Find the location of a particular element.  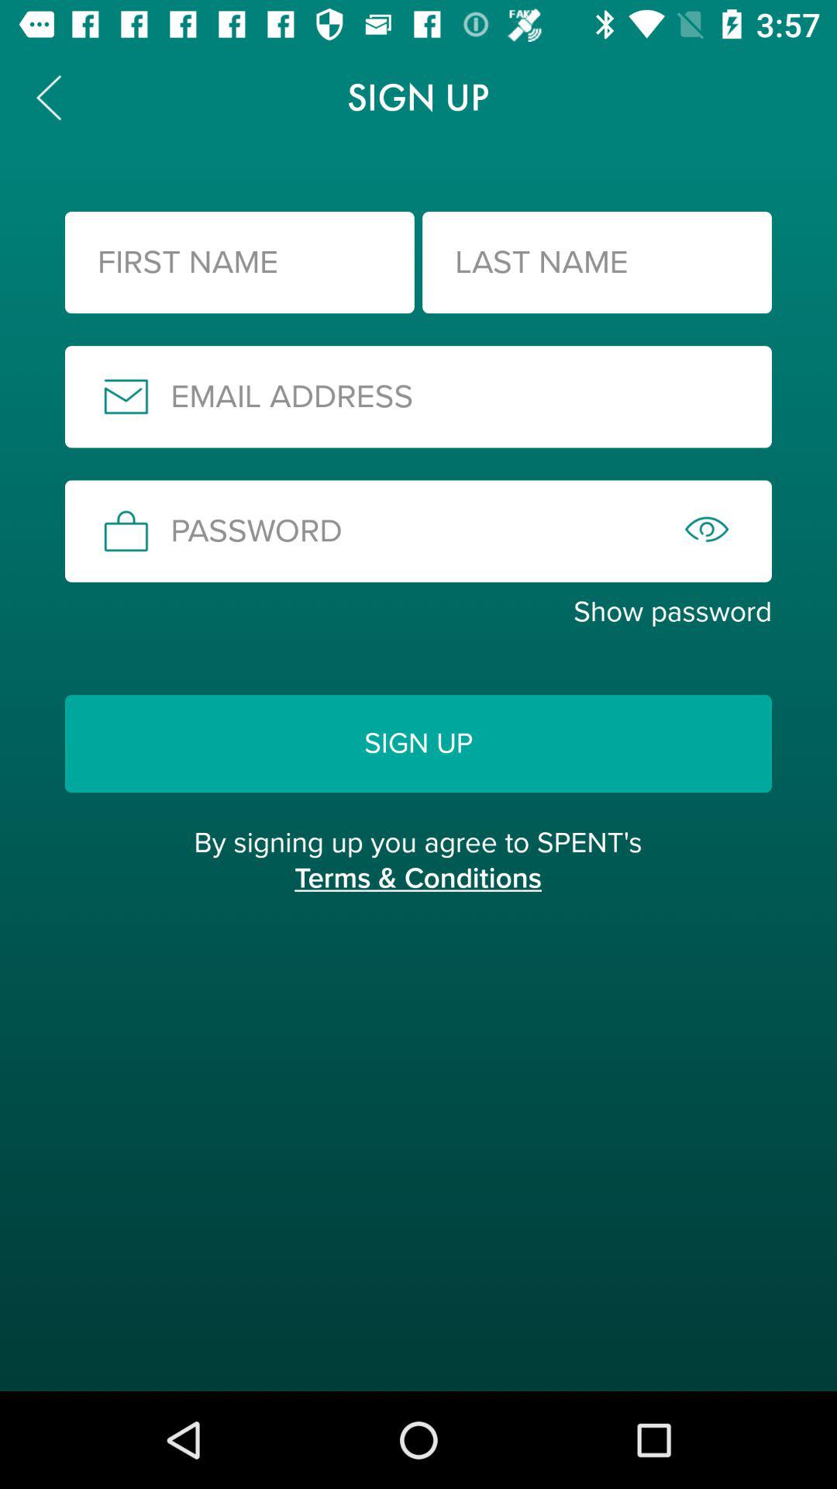

go back is located at coordinates (49, 98).